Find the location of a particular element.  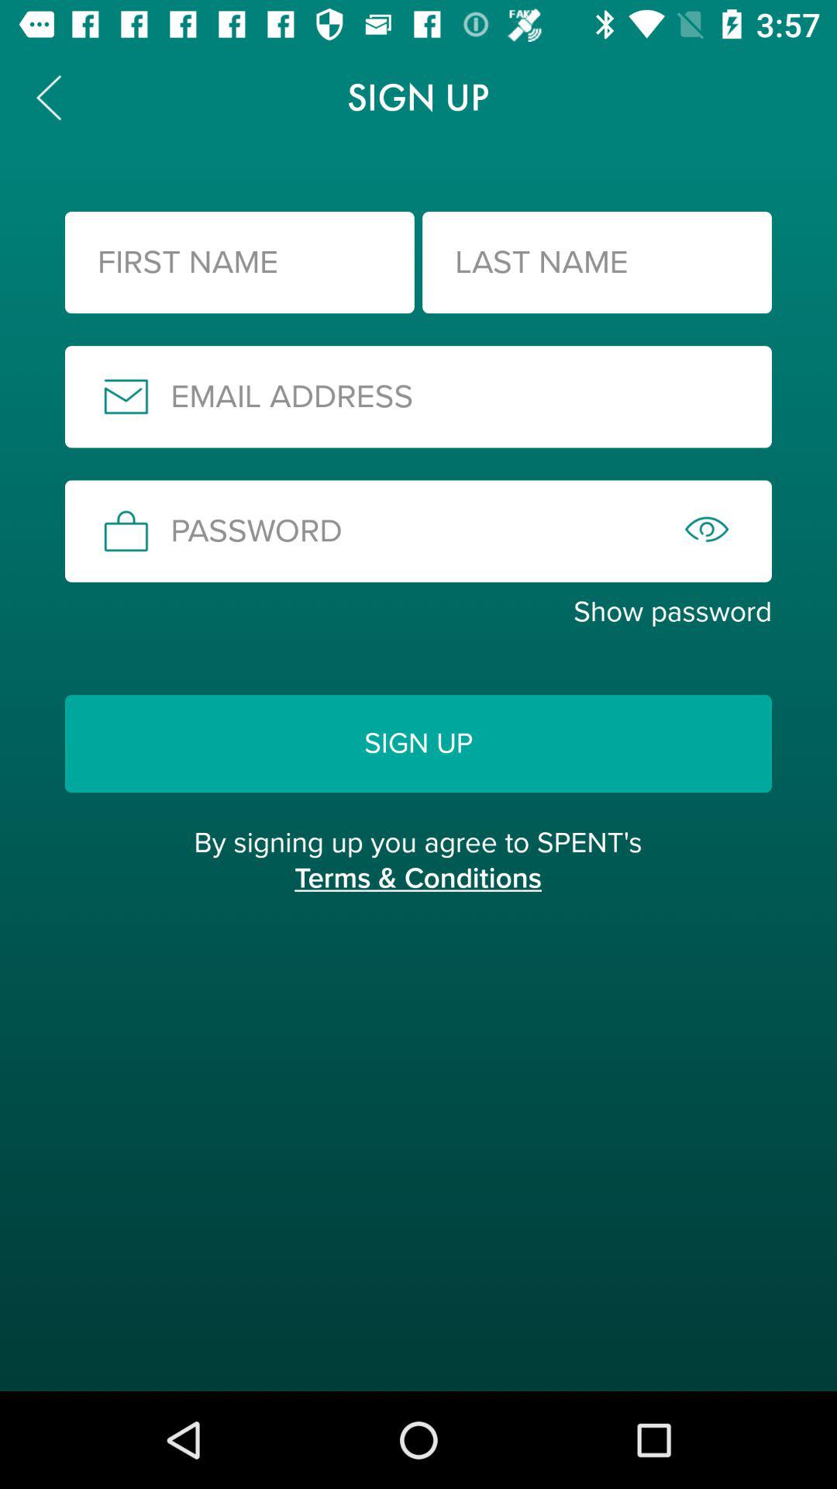

go back is located at coordinates (49, 98).